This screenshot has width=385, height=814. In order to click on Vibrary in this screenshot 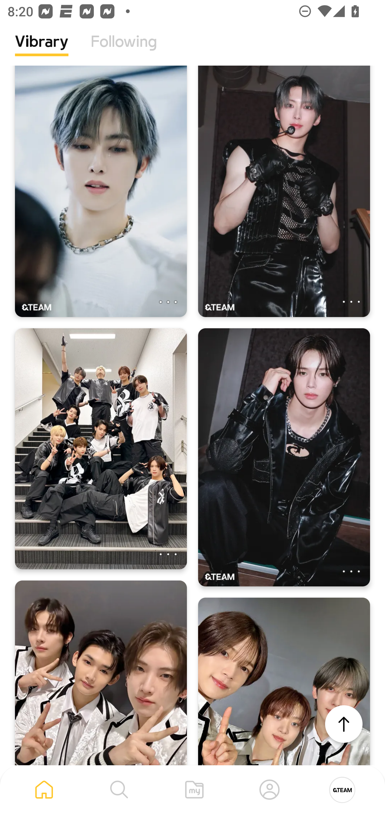, I will do `click(42, 50)`.